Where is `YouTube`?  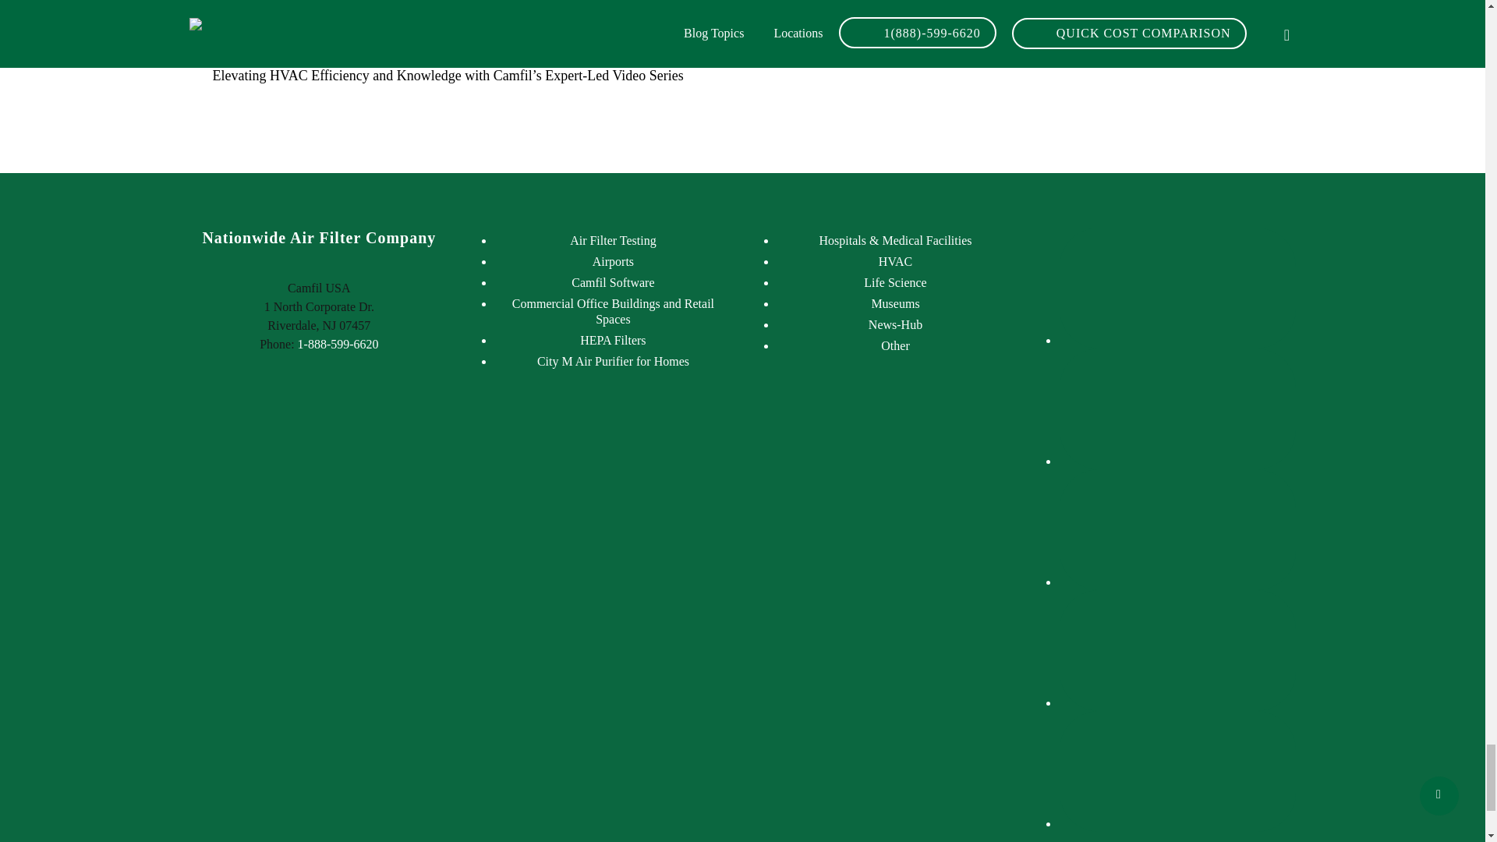 YouTube is located at coordinates (1177, 769).